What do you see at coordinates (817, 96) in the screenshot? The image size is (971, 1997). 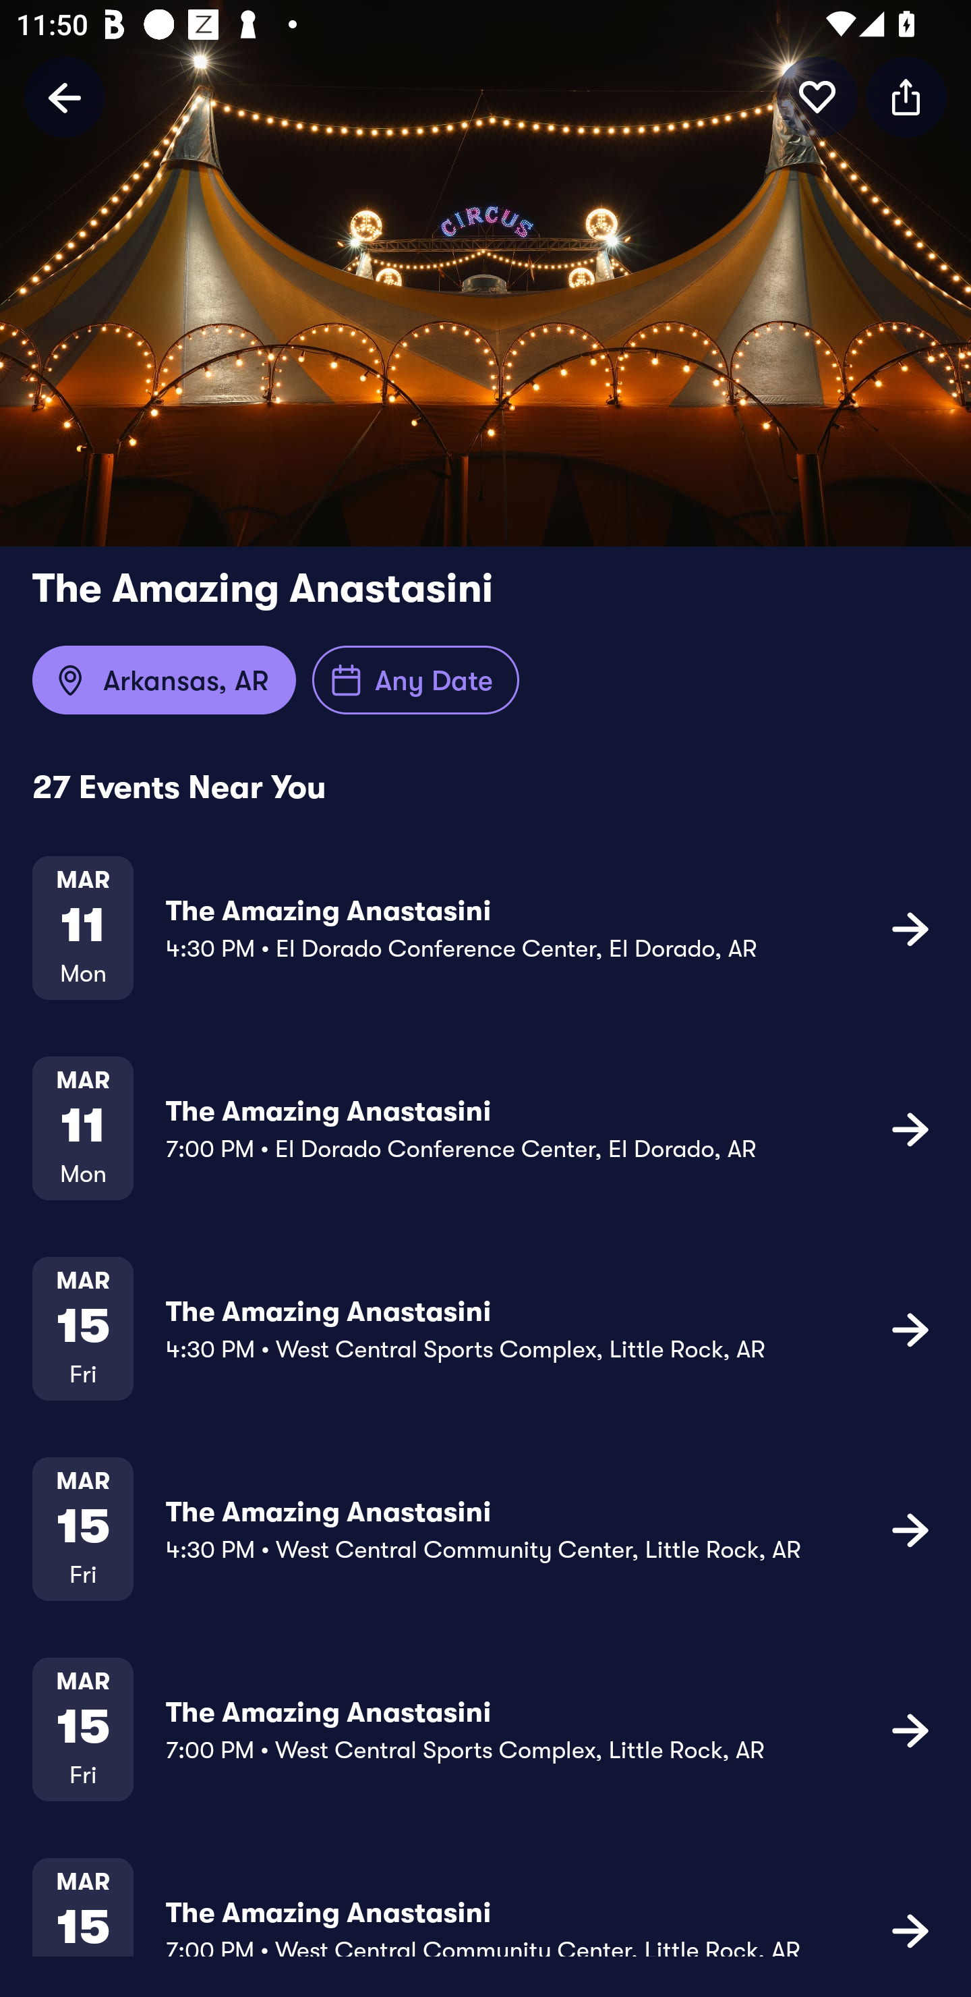 I see `icon button` at bounding box center [817, 96].